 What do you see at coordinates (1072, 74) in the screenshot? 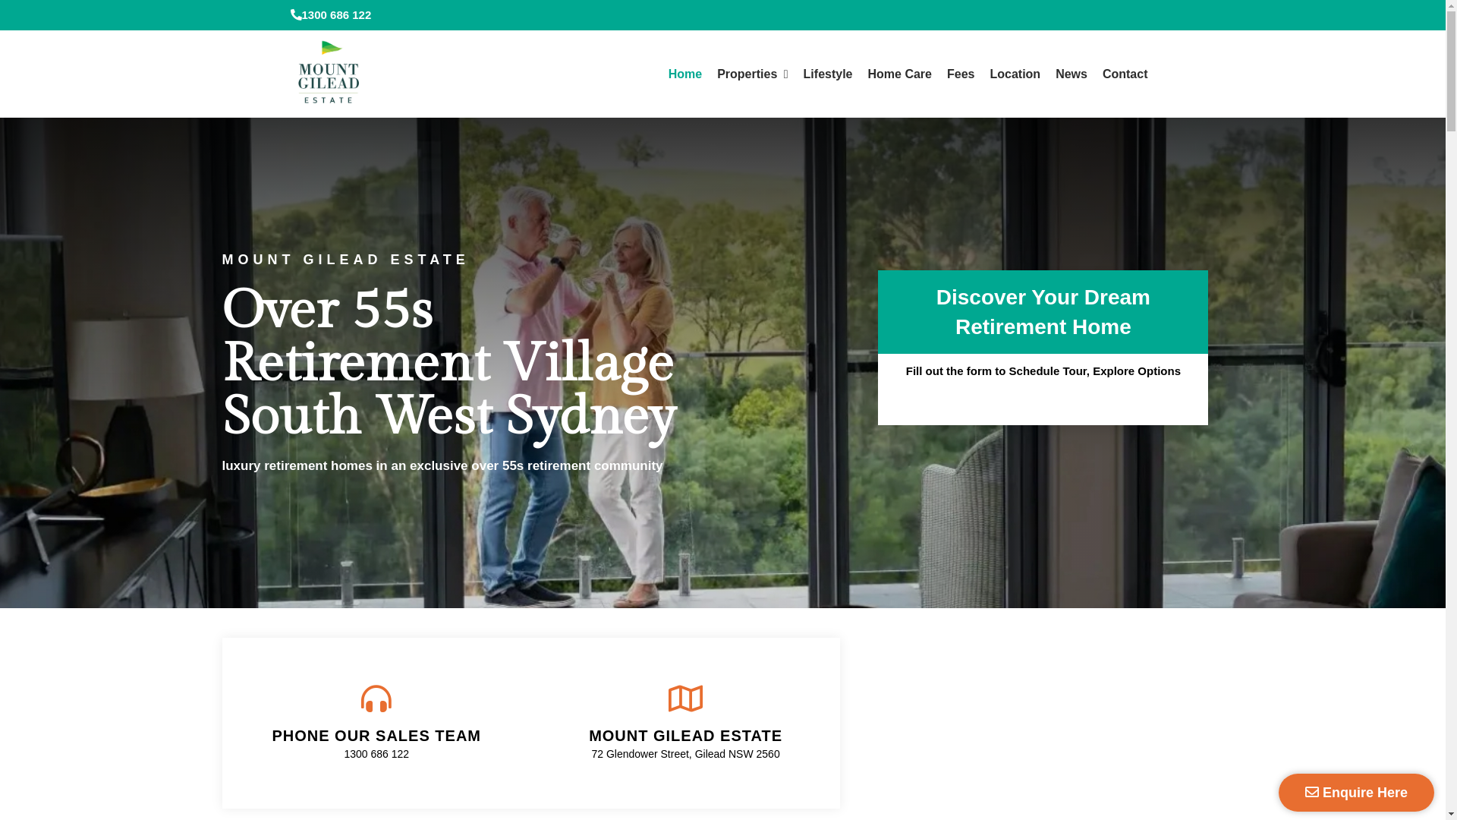
I see `News` at bounding box center [1072, 74].